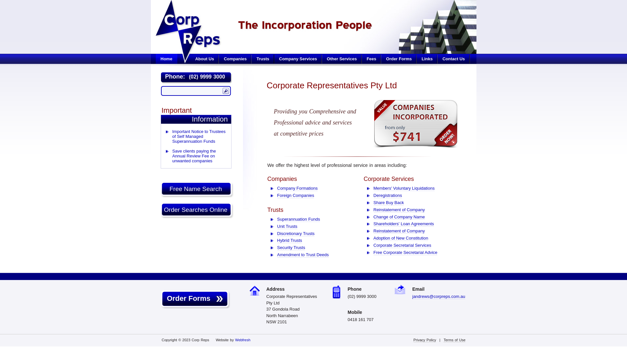  What do you see at coordinates (194, 299) in the screenshot?
I see `    Order Forms` at bounding box center [194, 299].